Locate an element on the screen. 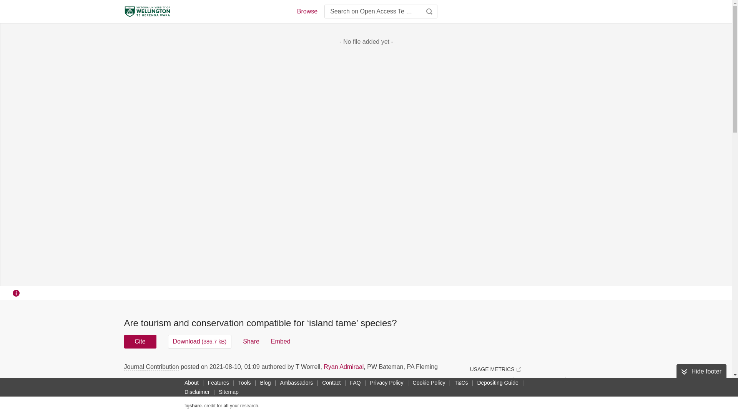 This screenshot has height=415, width=738. Hide footer is located at coordinates (701, 372).